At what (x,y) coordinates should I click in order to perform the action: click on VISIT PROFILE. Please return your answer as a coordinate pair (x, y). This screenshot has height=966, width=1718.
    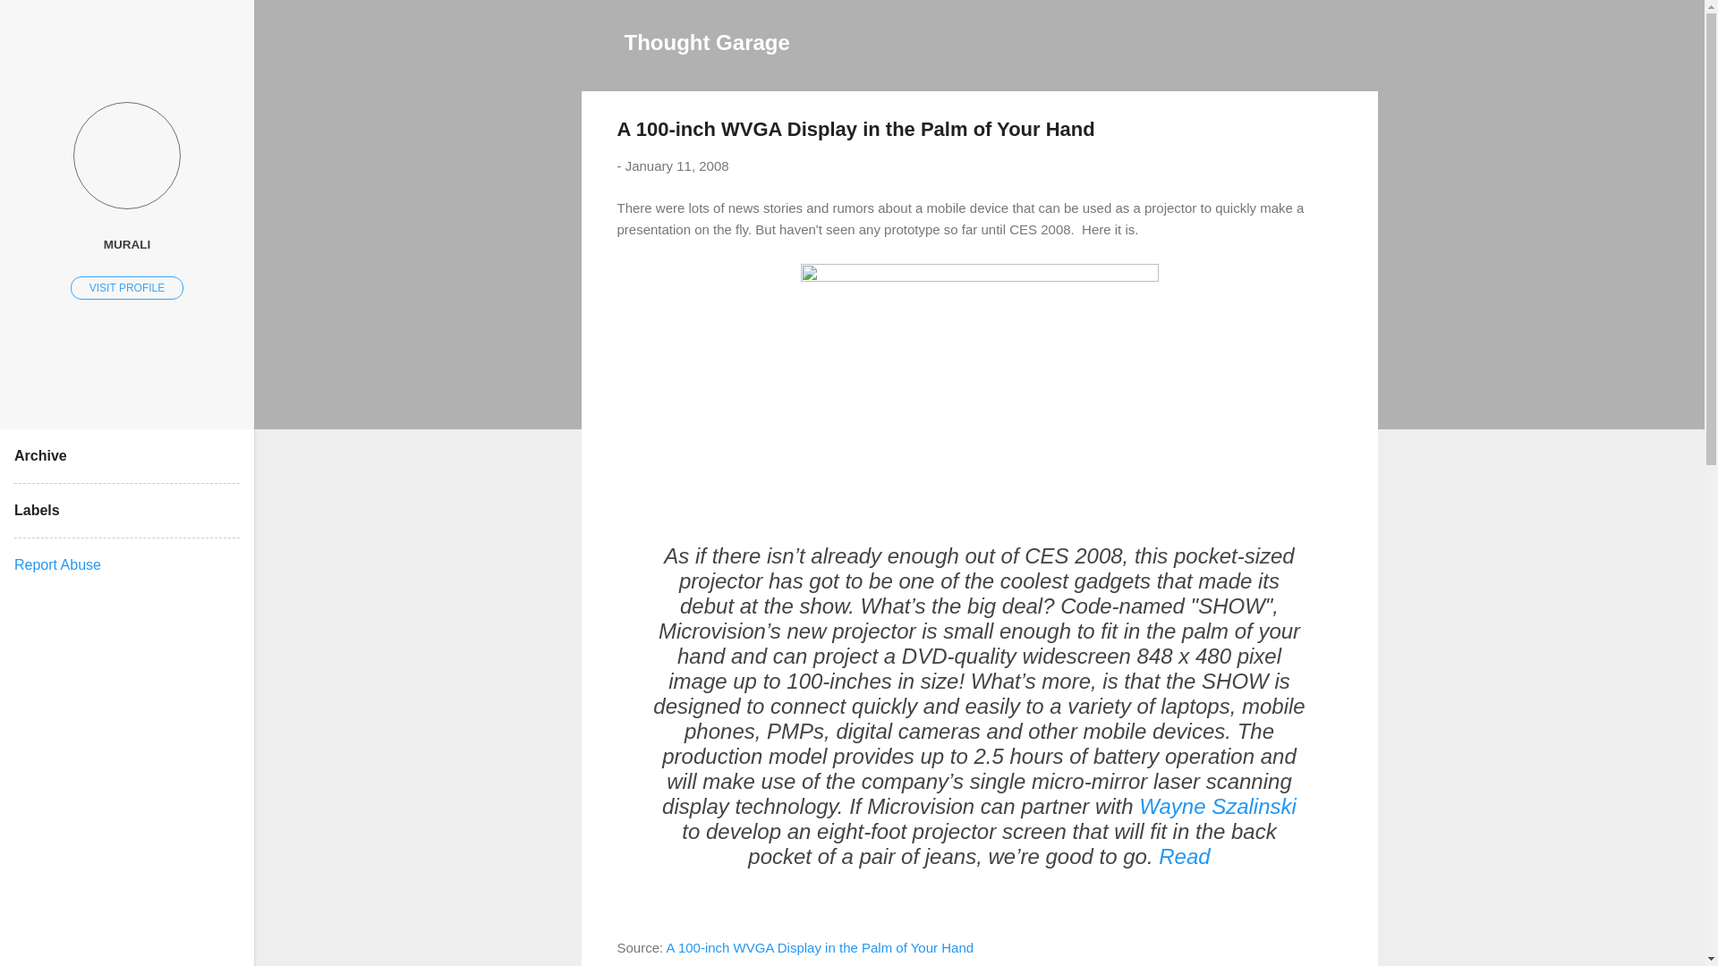
    Looking at the image, I should click on (127, 287).